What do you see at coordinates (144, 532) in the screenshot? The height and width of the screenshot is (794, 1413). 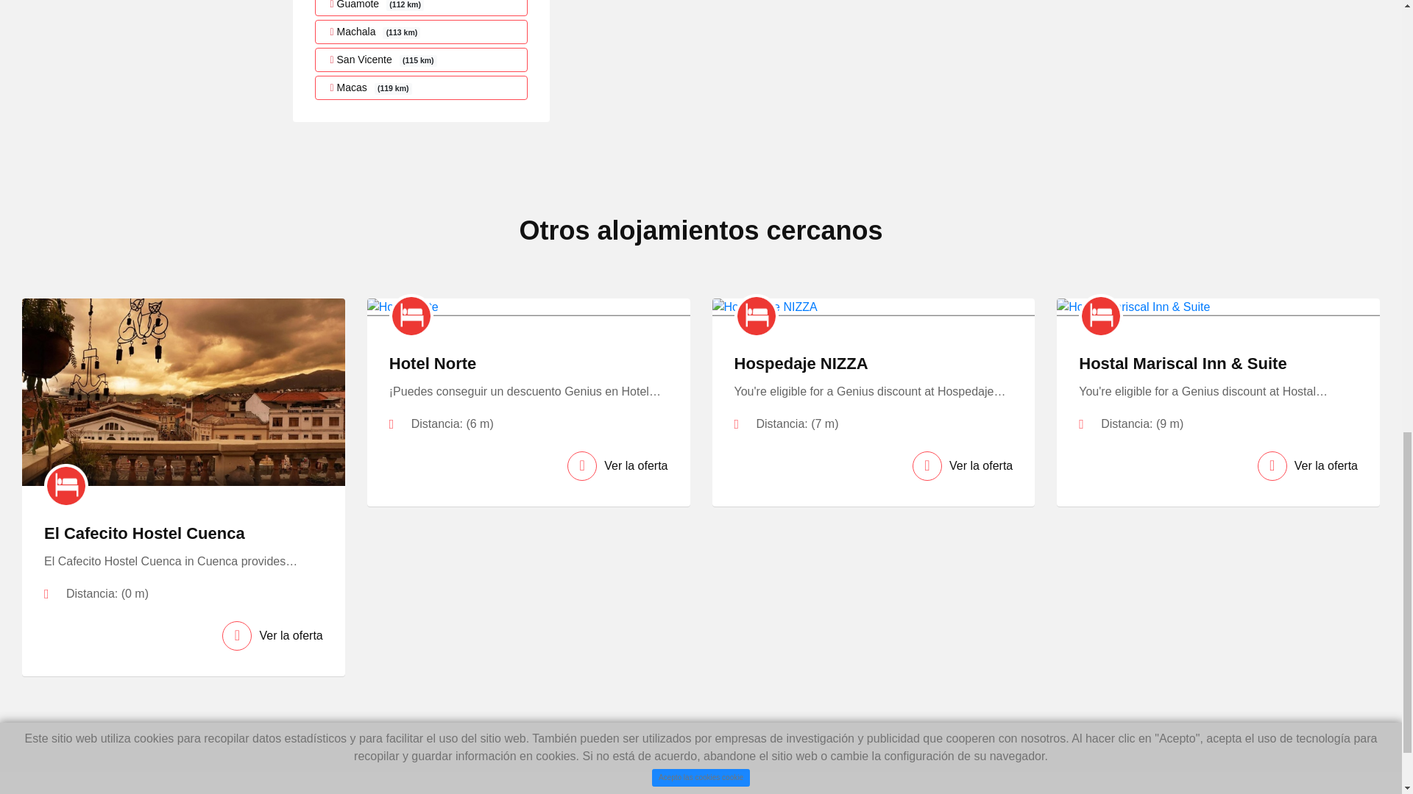 I see `El Cafecito Hostel Cuenca` at bounding box center [144, 532].